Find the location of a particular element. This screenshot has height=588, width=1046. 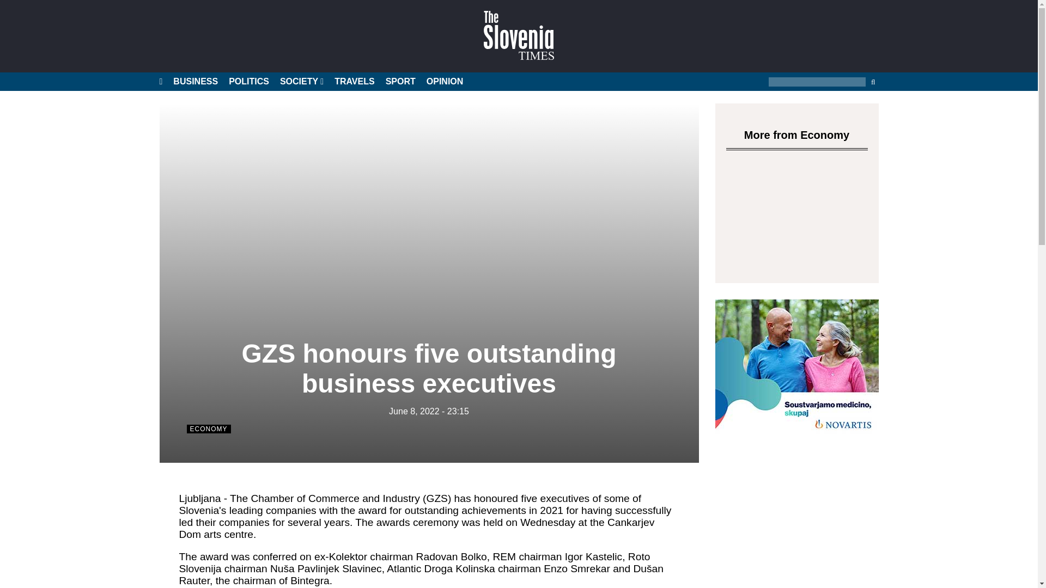

POLITICS is located at coordinates (248, 82).